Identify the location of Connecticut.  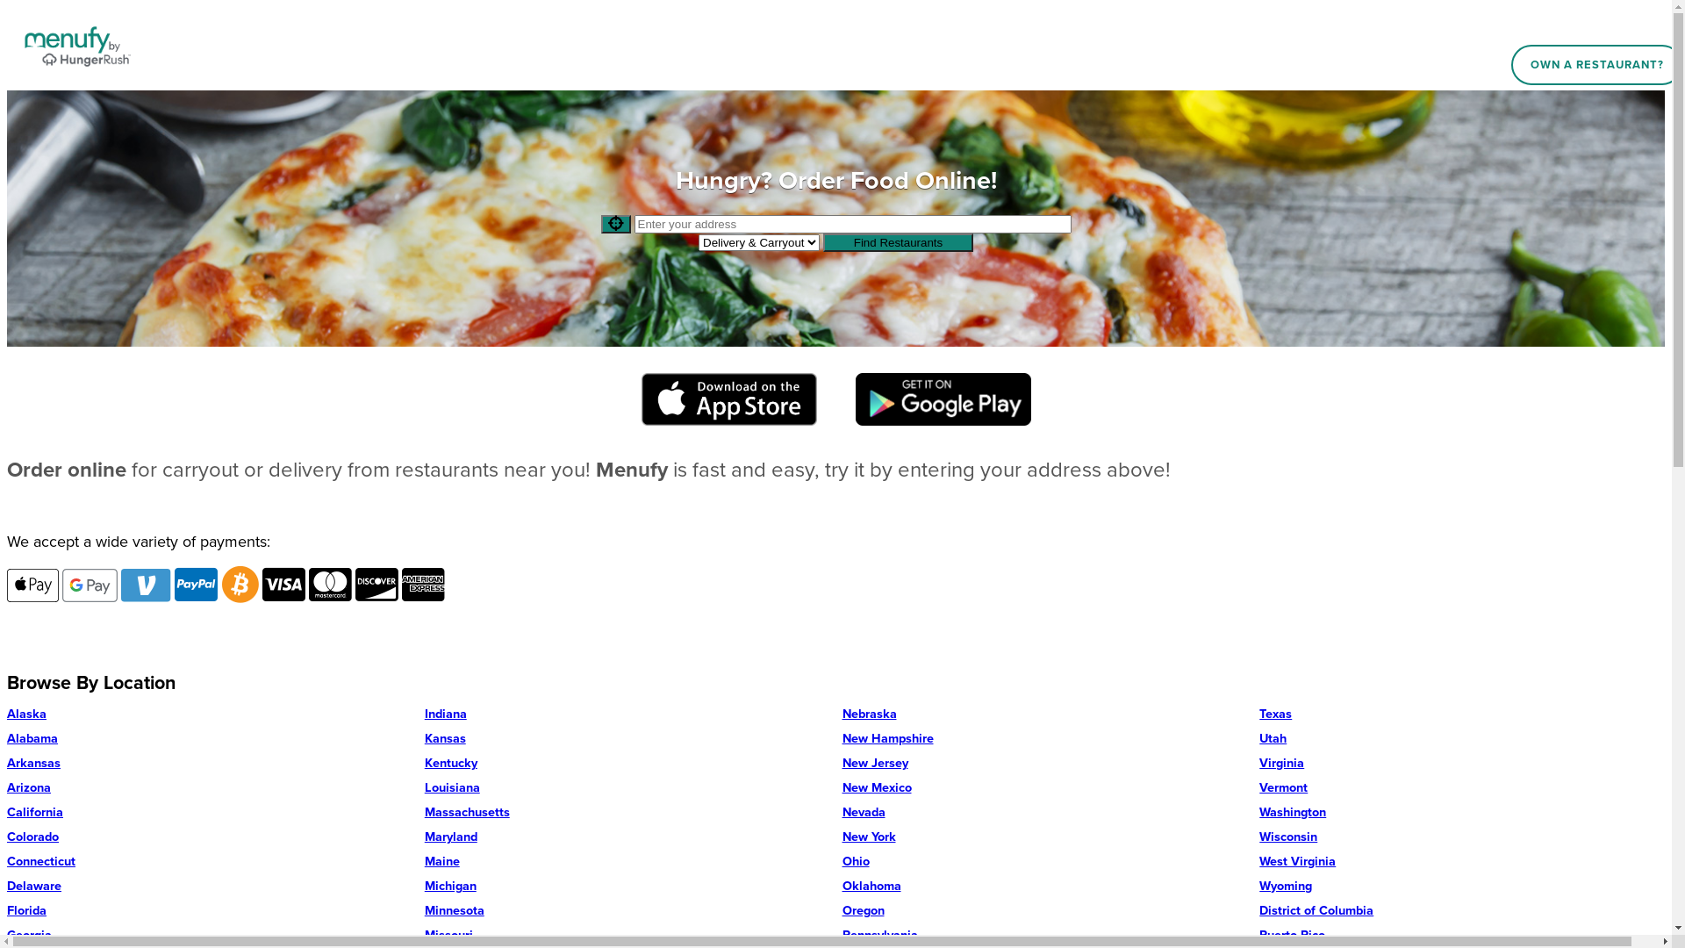
(210, 862).